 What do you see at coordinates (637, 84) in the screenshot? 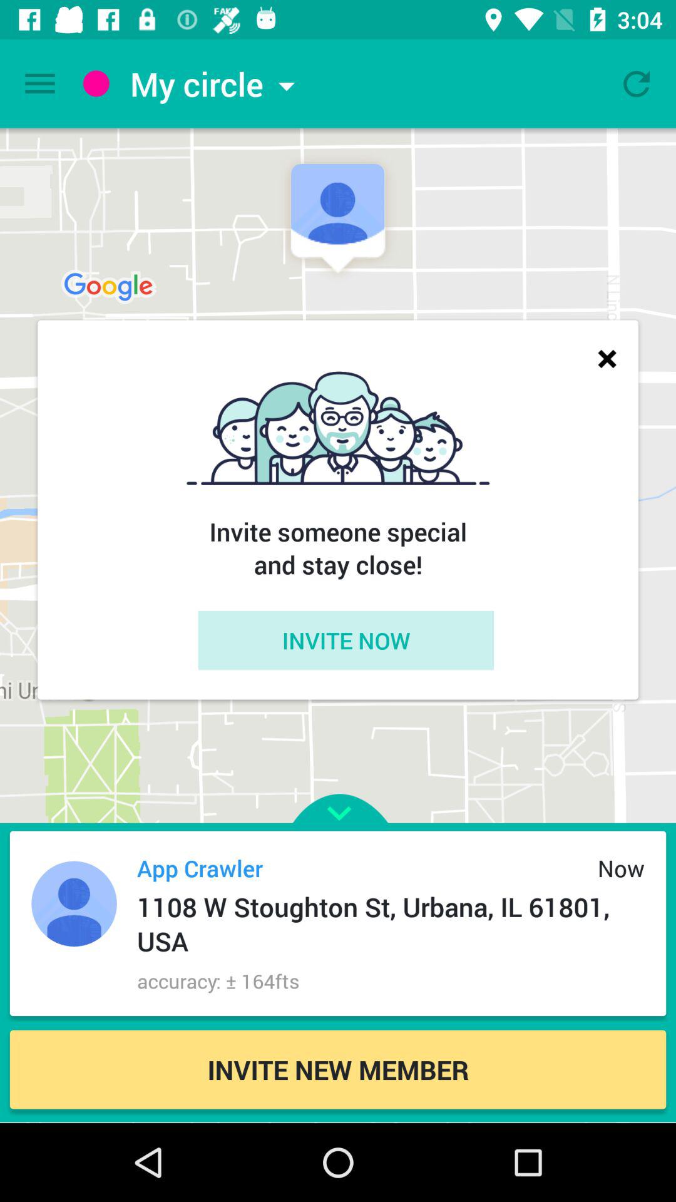
I see `refresh` at bounding box center [637, 84].